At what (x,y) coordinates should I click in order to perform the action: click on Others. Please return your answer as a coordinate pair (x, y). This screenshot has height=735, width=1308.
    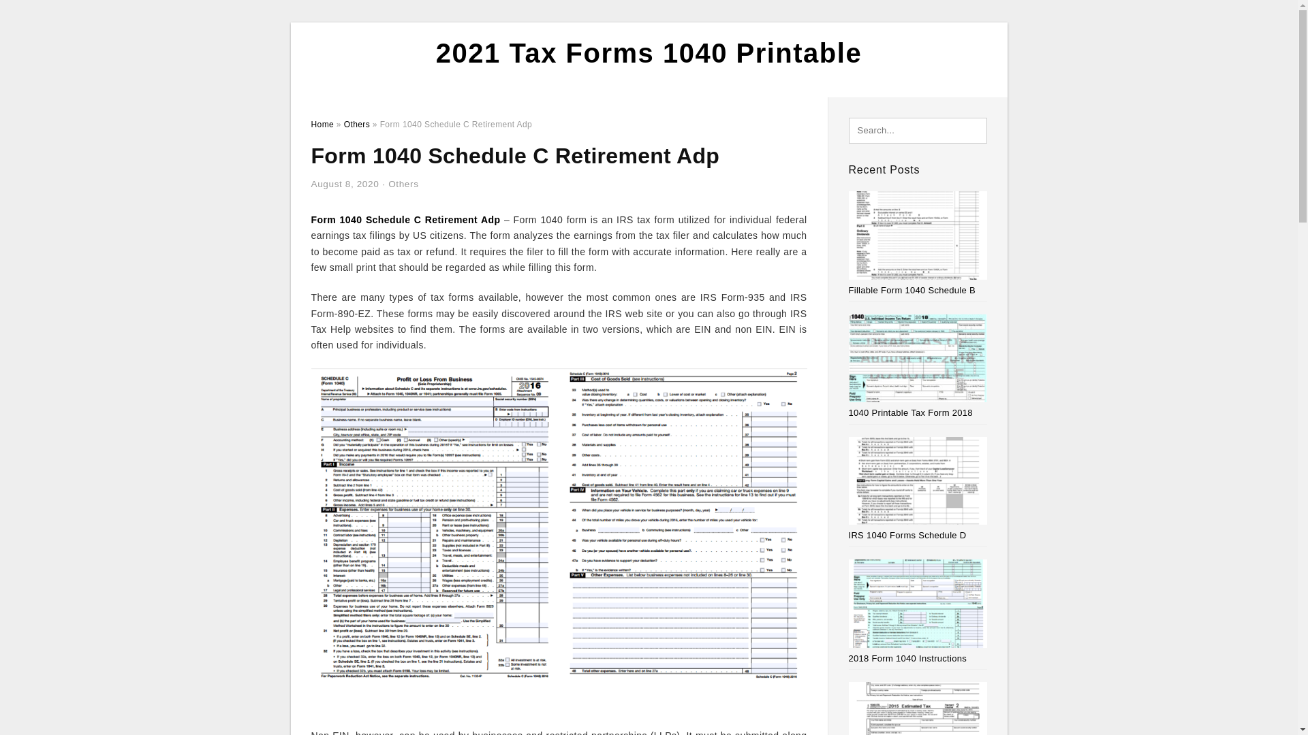
    Looking at the image, I should click on (357, 125).